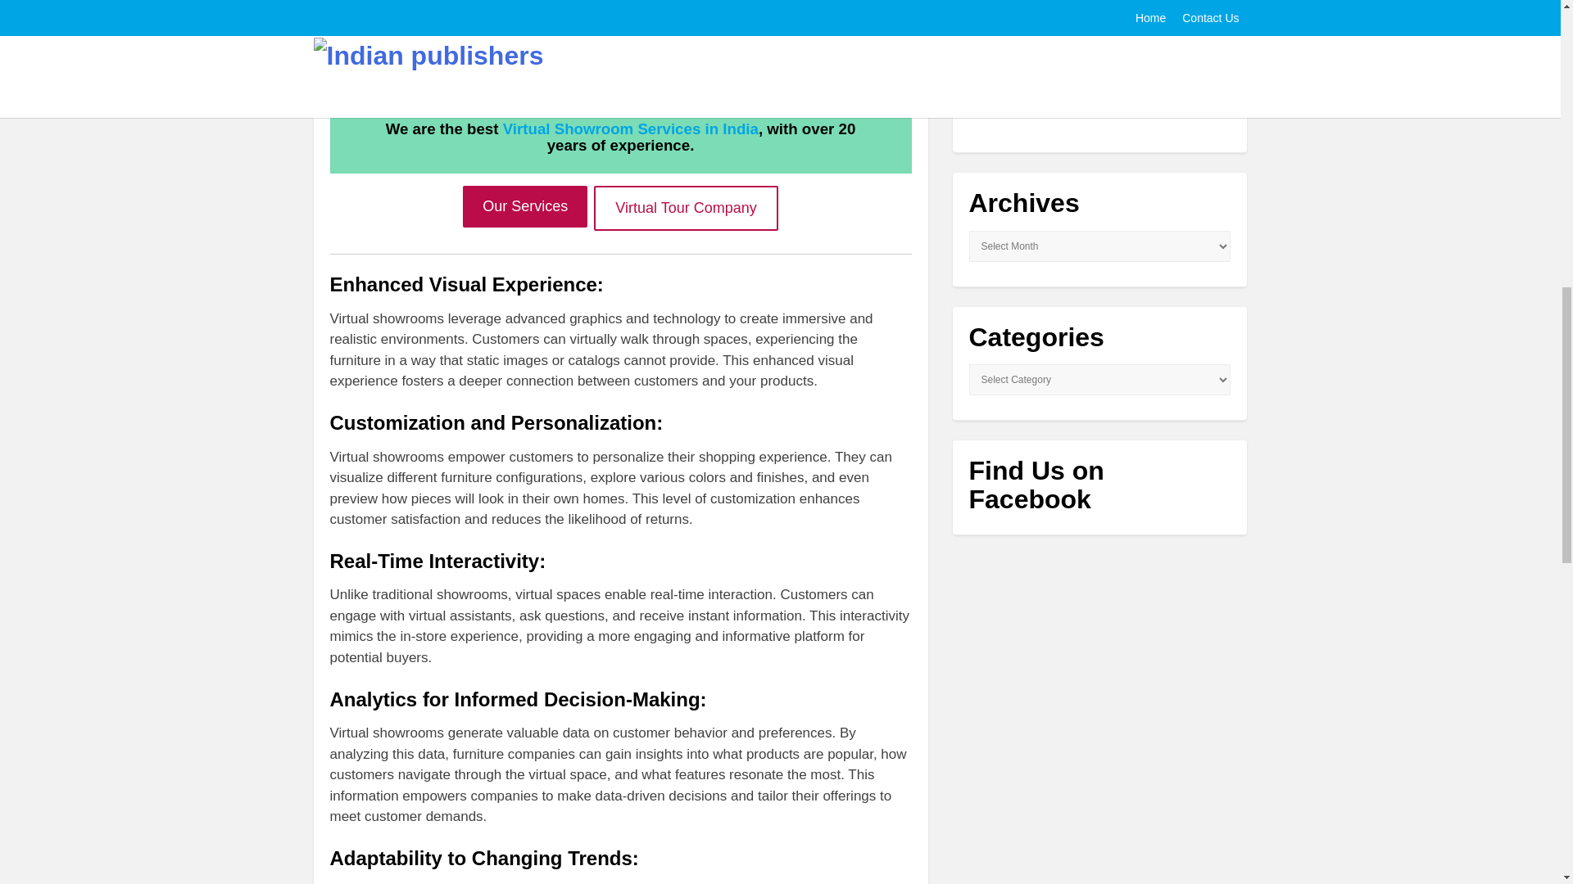 The image size is (1573, 884). Describe the element at coordinates (631, 129) in the screenshot. I see `Virtual Showroom Services in India` at that location.